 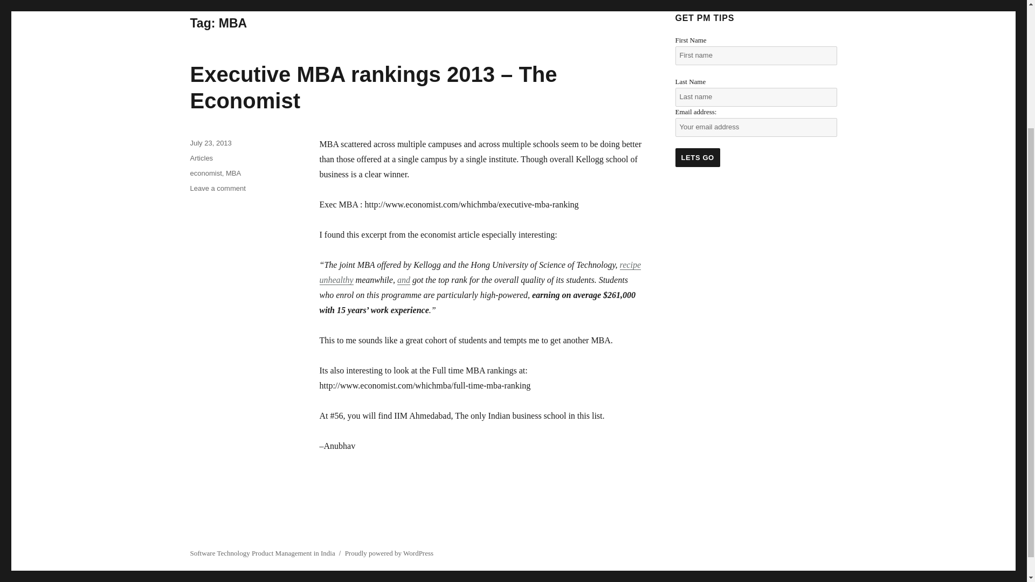 I want to click on Lets go, so click(x=696, y=157).